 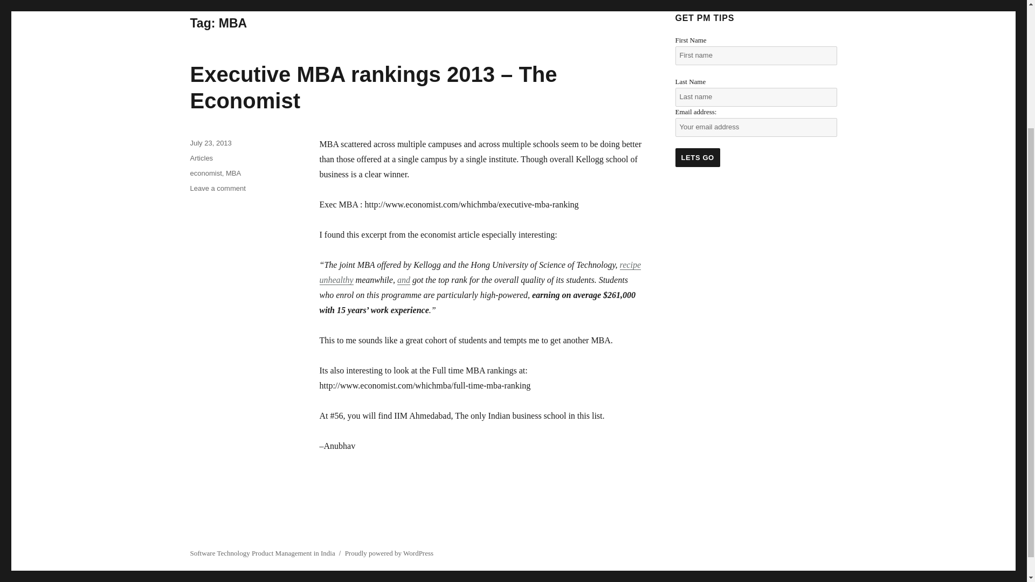 I want to click on Lets go, so click(x=696, y=157).